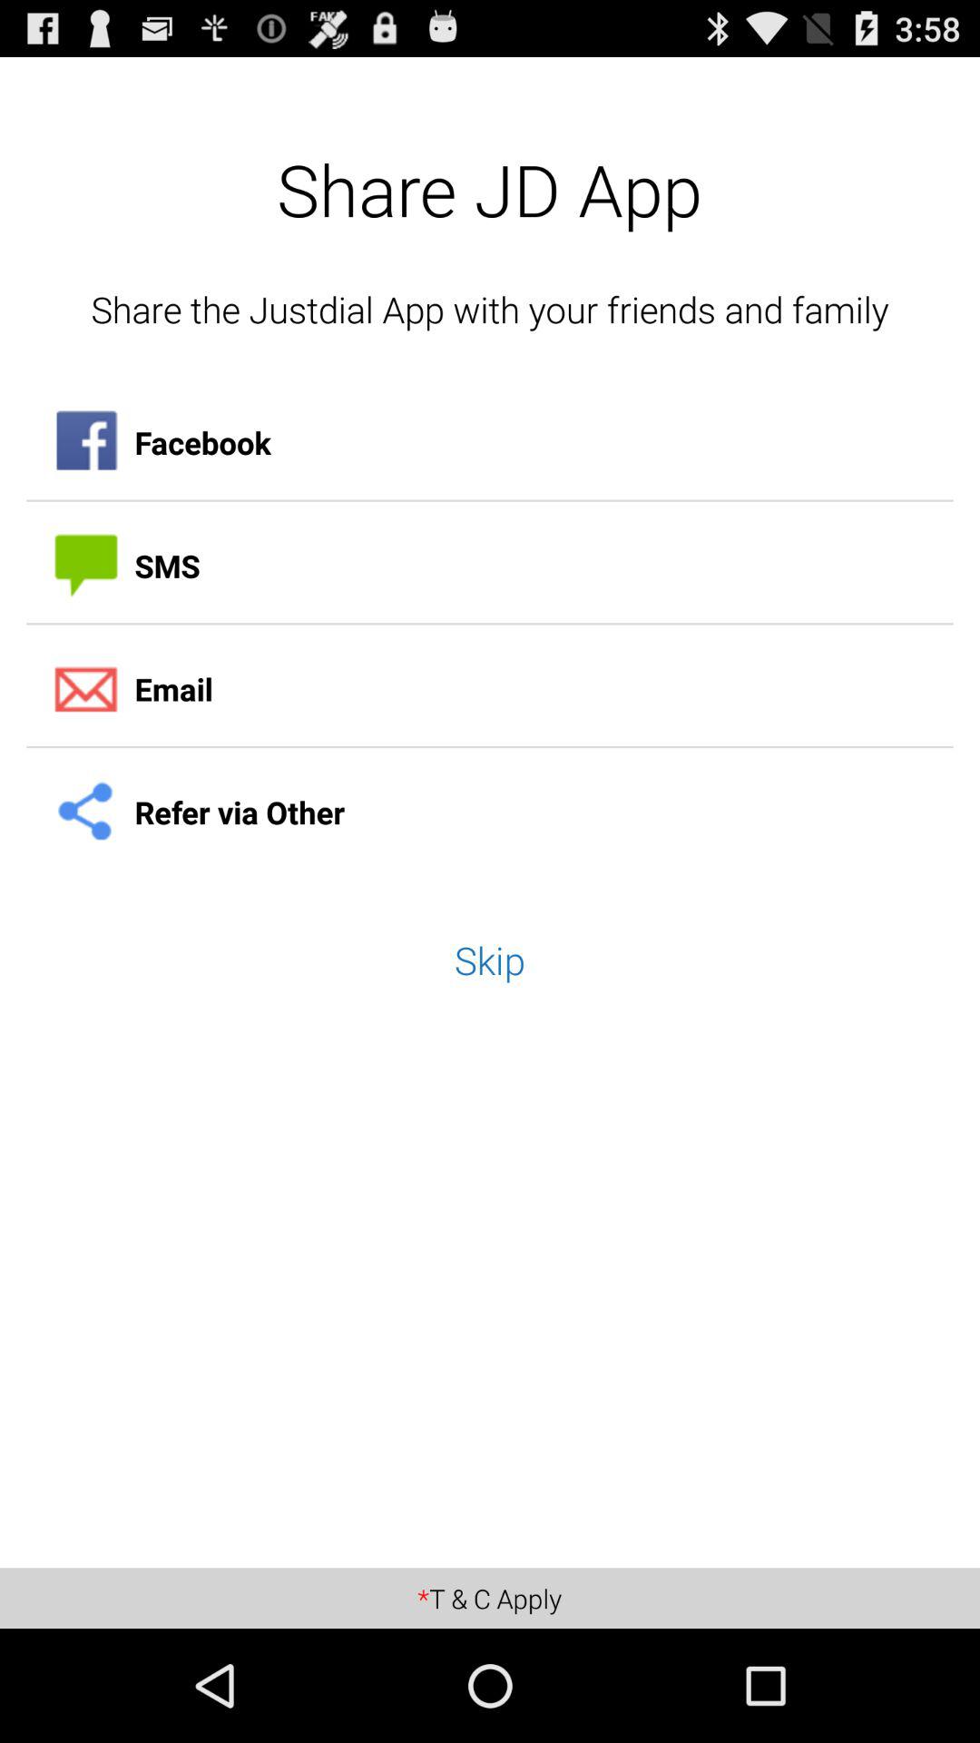  I want to click on select item above the email icon, so click(490, 566).